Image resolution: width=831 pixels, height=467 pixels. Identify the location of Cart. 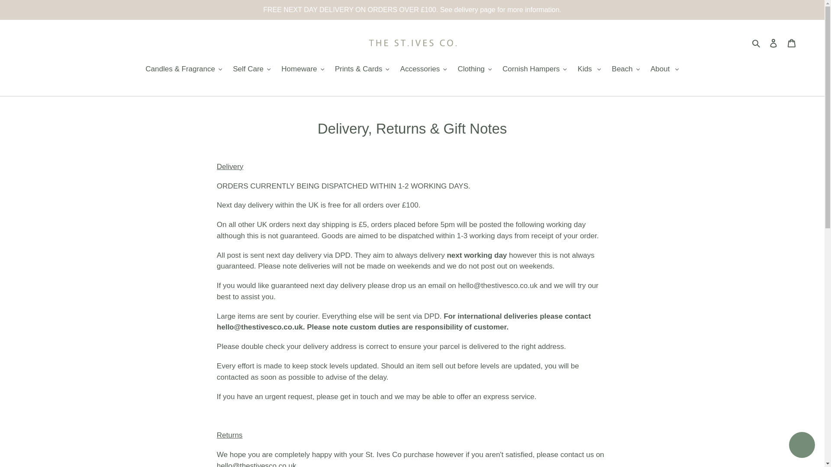
(792, 42).